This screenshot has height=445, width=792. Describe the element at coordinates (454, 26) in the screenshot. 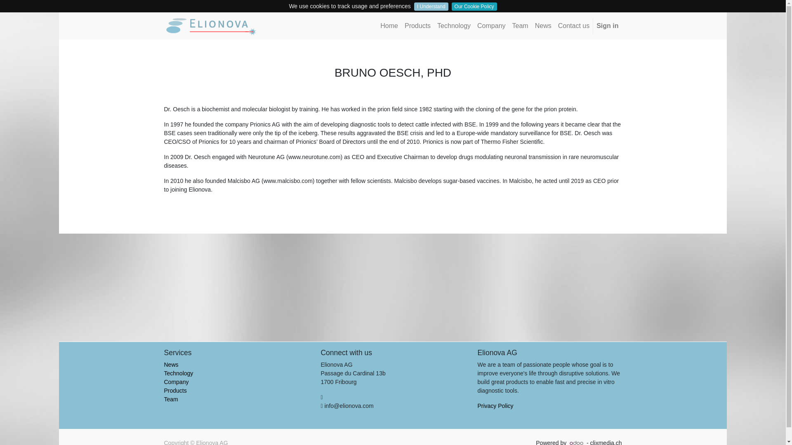

I see `Technology` at that location.